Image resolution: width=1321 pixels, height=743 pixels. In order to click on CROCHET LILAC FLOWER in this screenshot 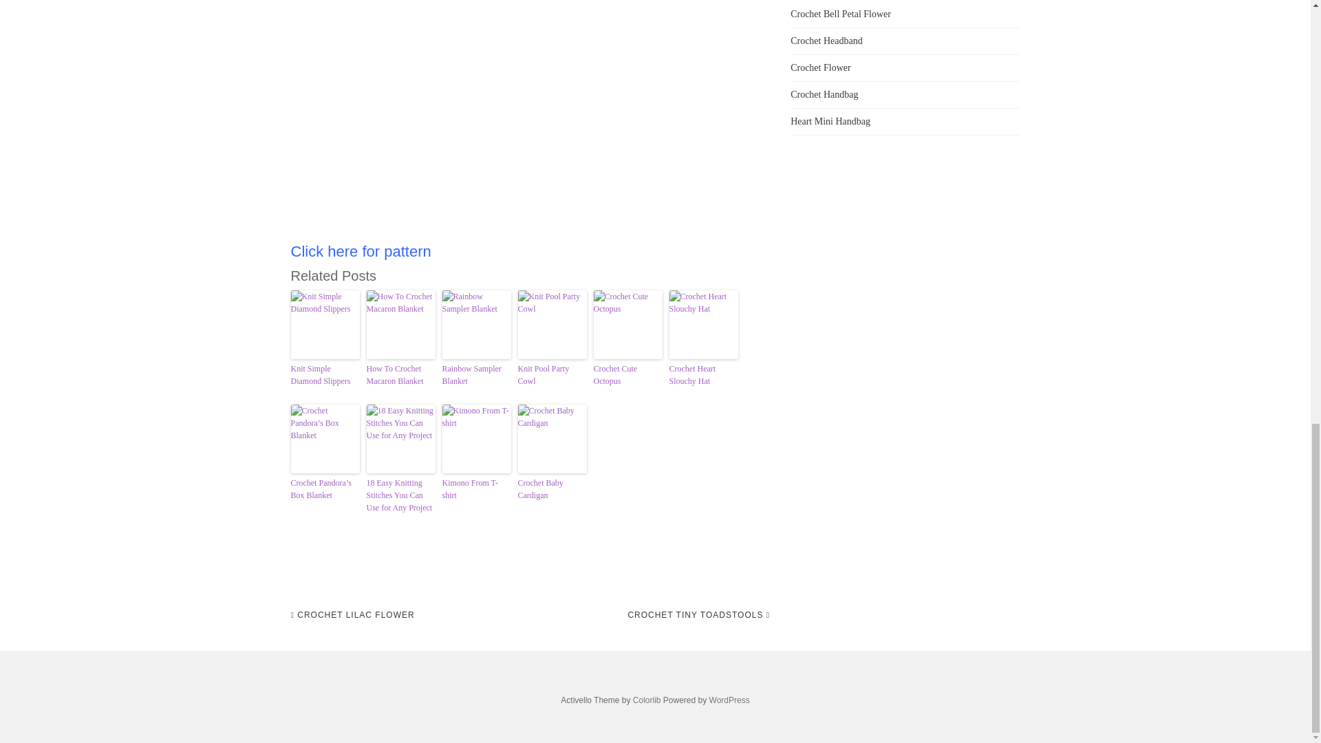, I will do `click(352, 615)`.